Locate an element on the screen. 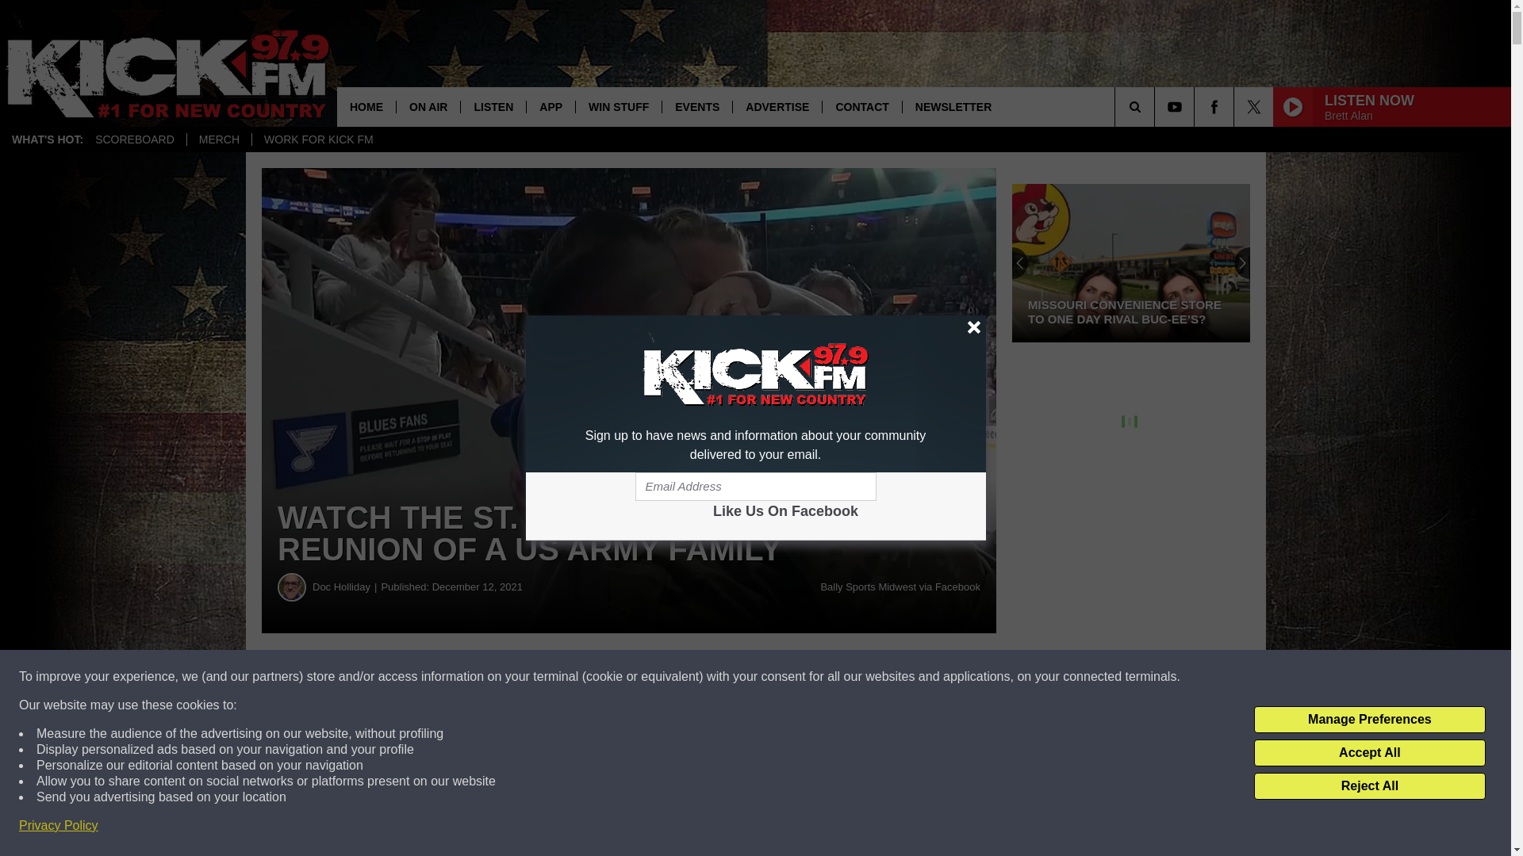 Image resolution: width=1523 pixels, height=856 pixels. EVENTS is located at coordinates (696, 106).